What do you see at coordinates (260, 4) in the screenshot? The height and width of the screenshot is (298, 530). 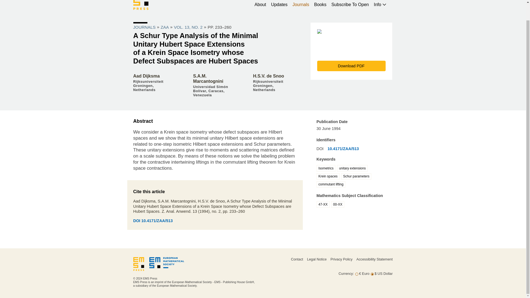 I see `About` at bounding box center [260, 4].